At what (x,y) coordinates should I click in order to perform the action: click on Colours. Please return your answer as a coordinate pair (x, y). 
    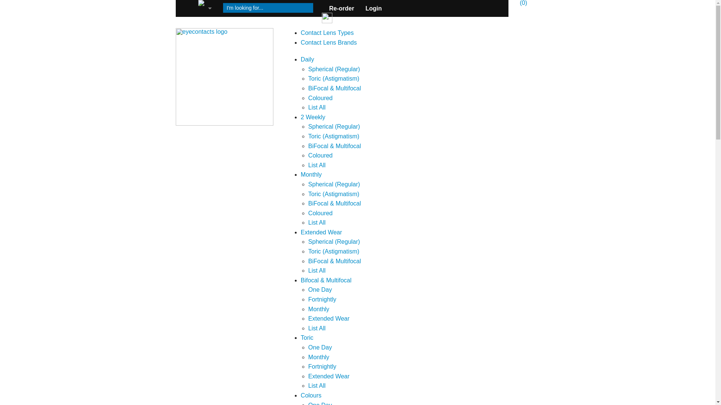
    Looking at the image, I should click on (311, 395).